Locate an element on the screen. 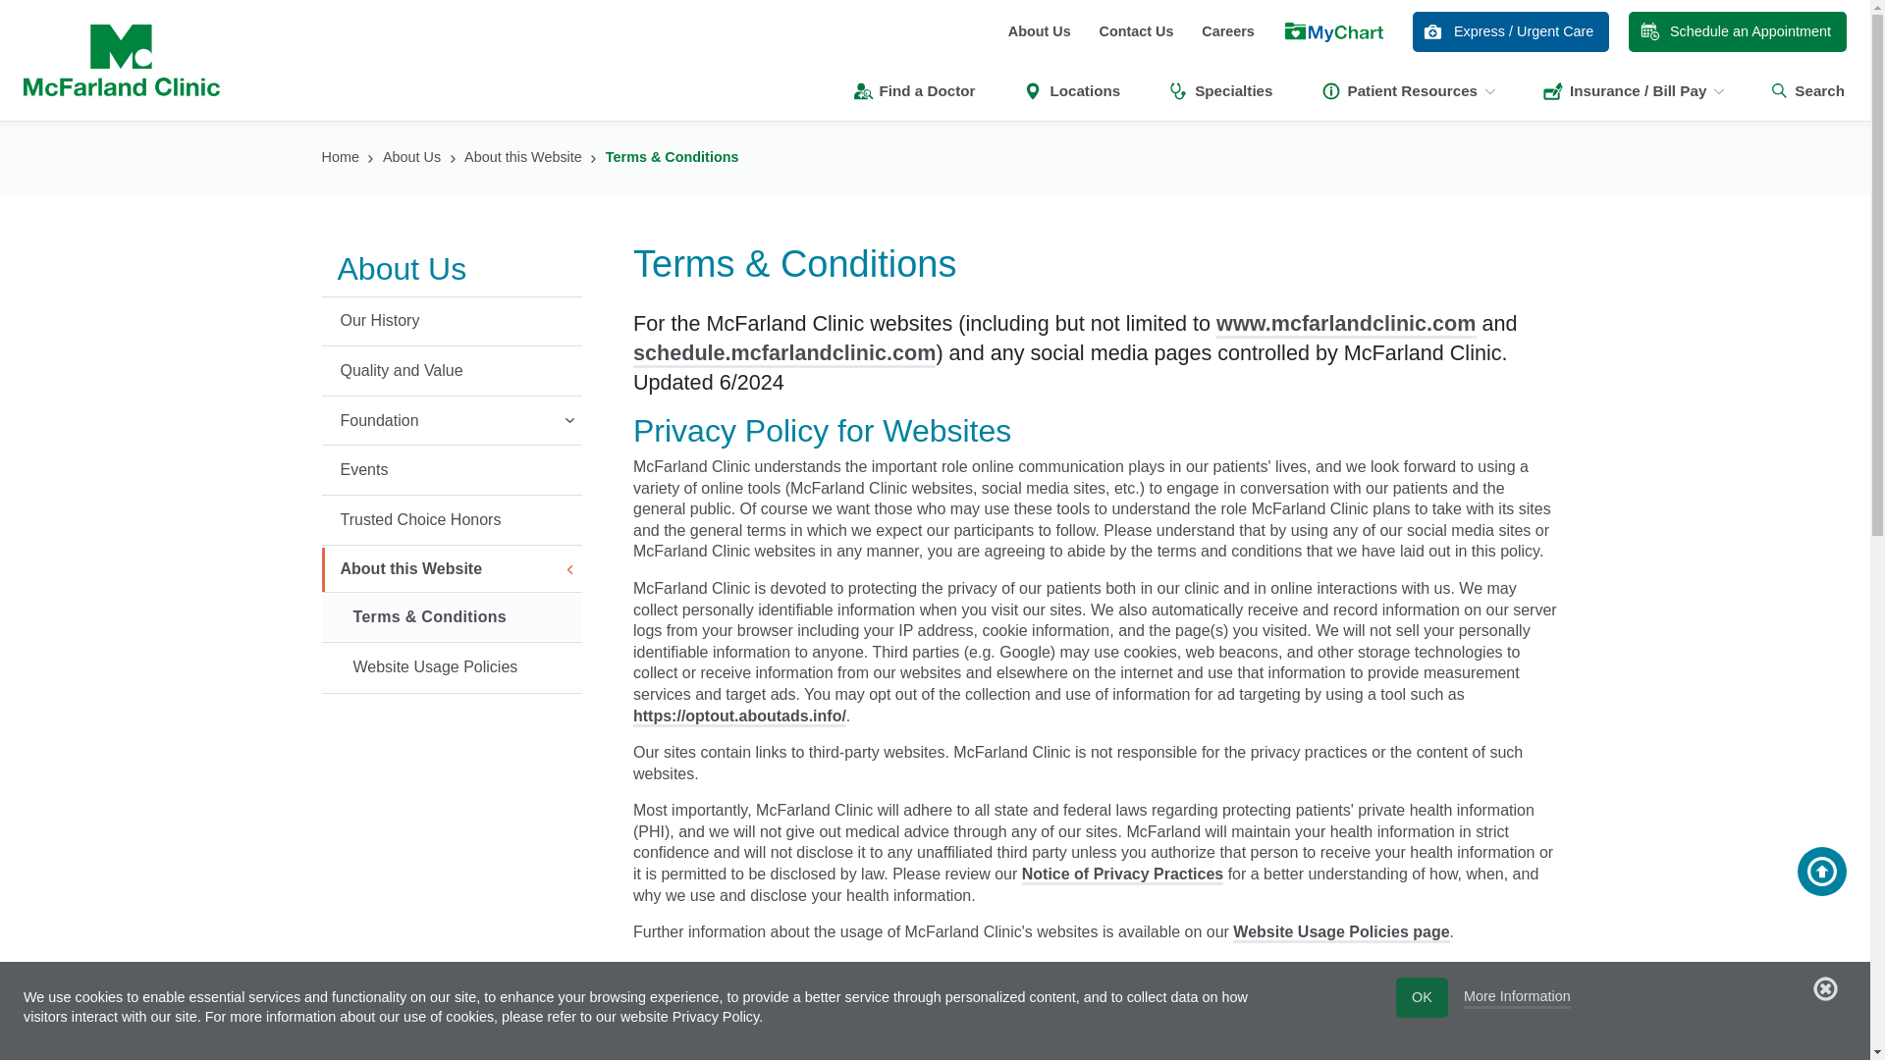  Find a Doctor is located at coordinates (913, 90).